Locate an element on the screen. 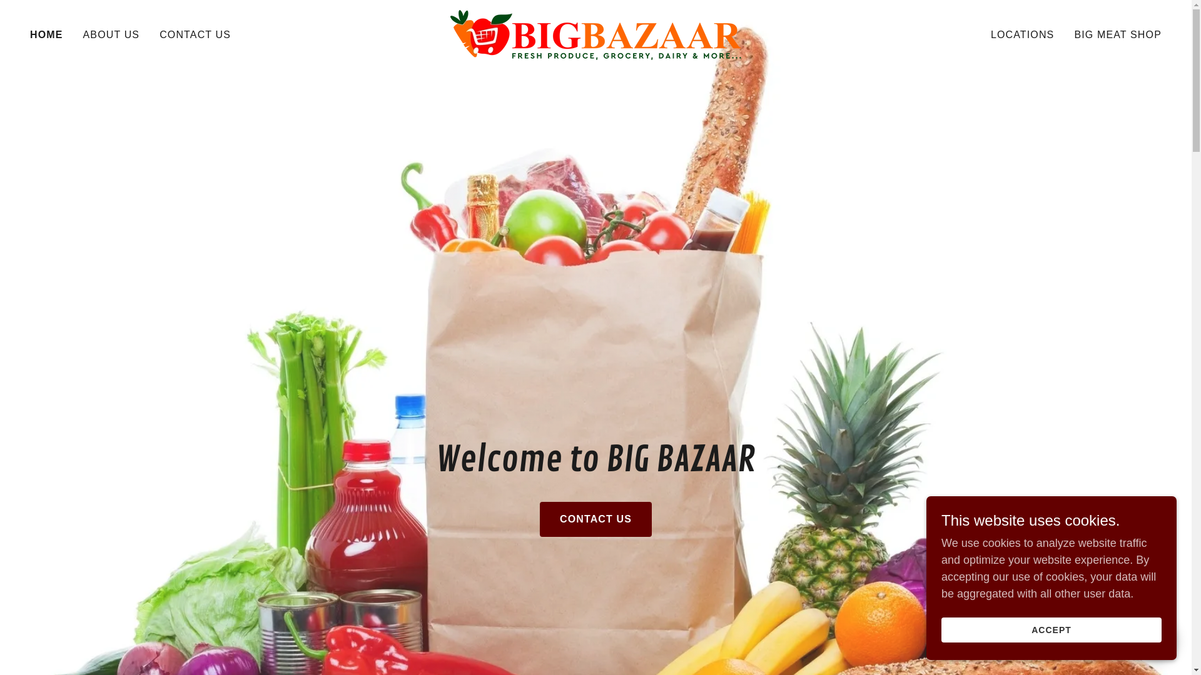 Image resolution: width=1201 pixels, height=675 pixels. CONTACT US is located at coordinates (595, 519).